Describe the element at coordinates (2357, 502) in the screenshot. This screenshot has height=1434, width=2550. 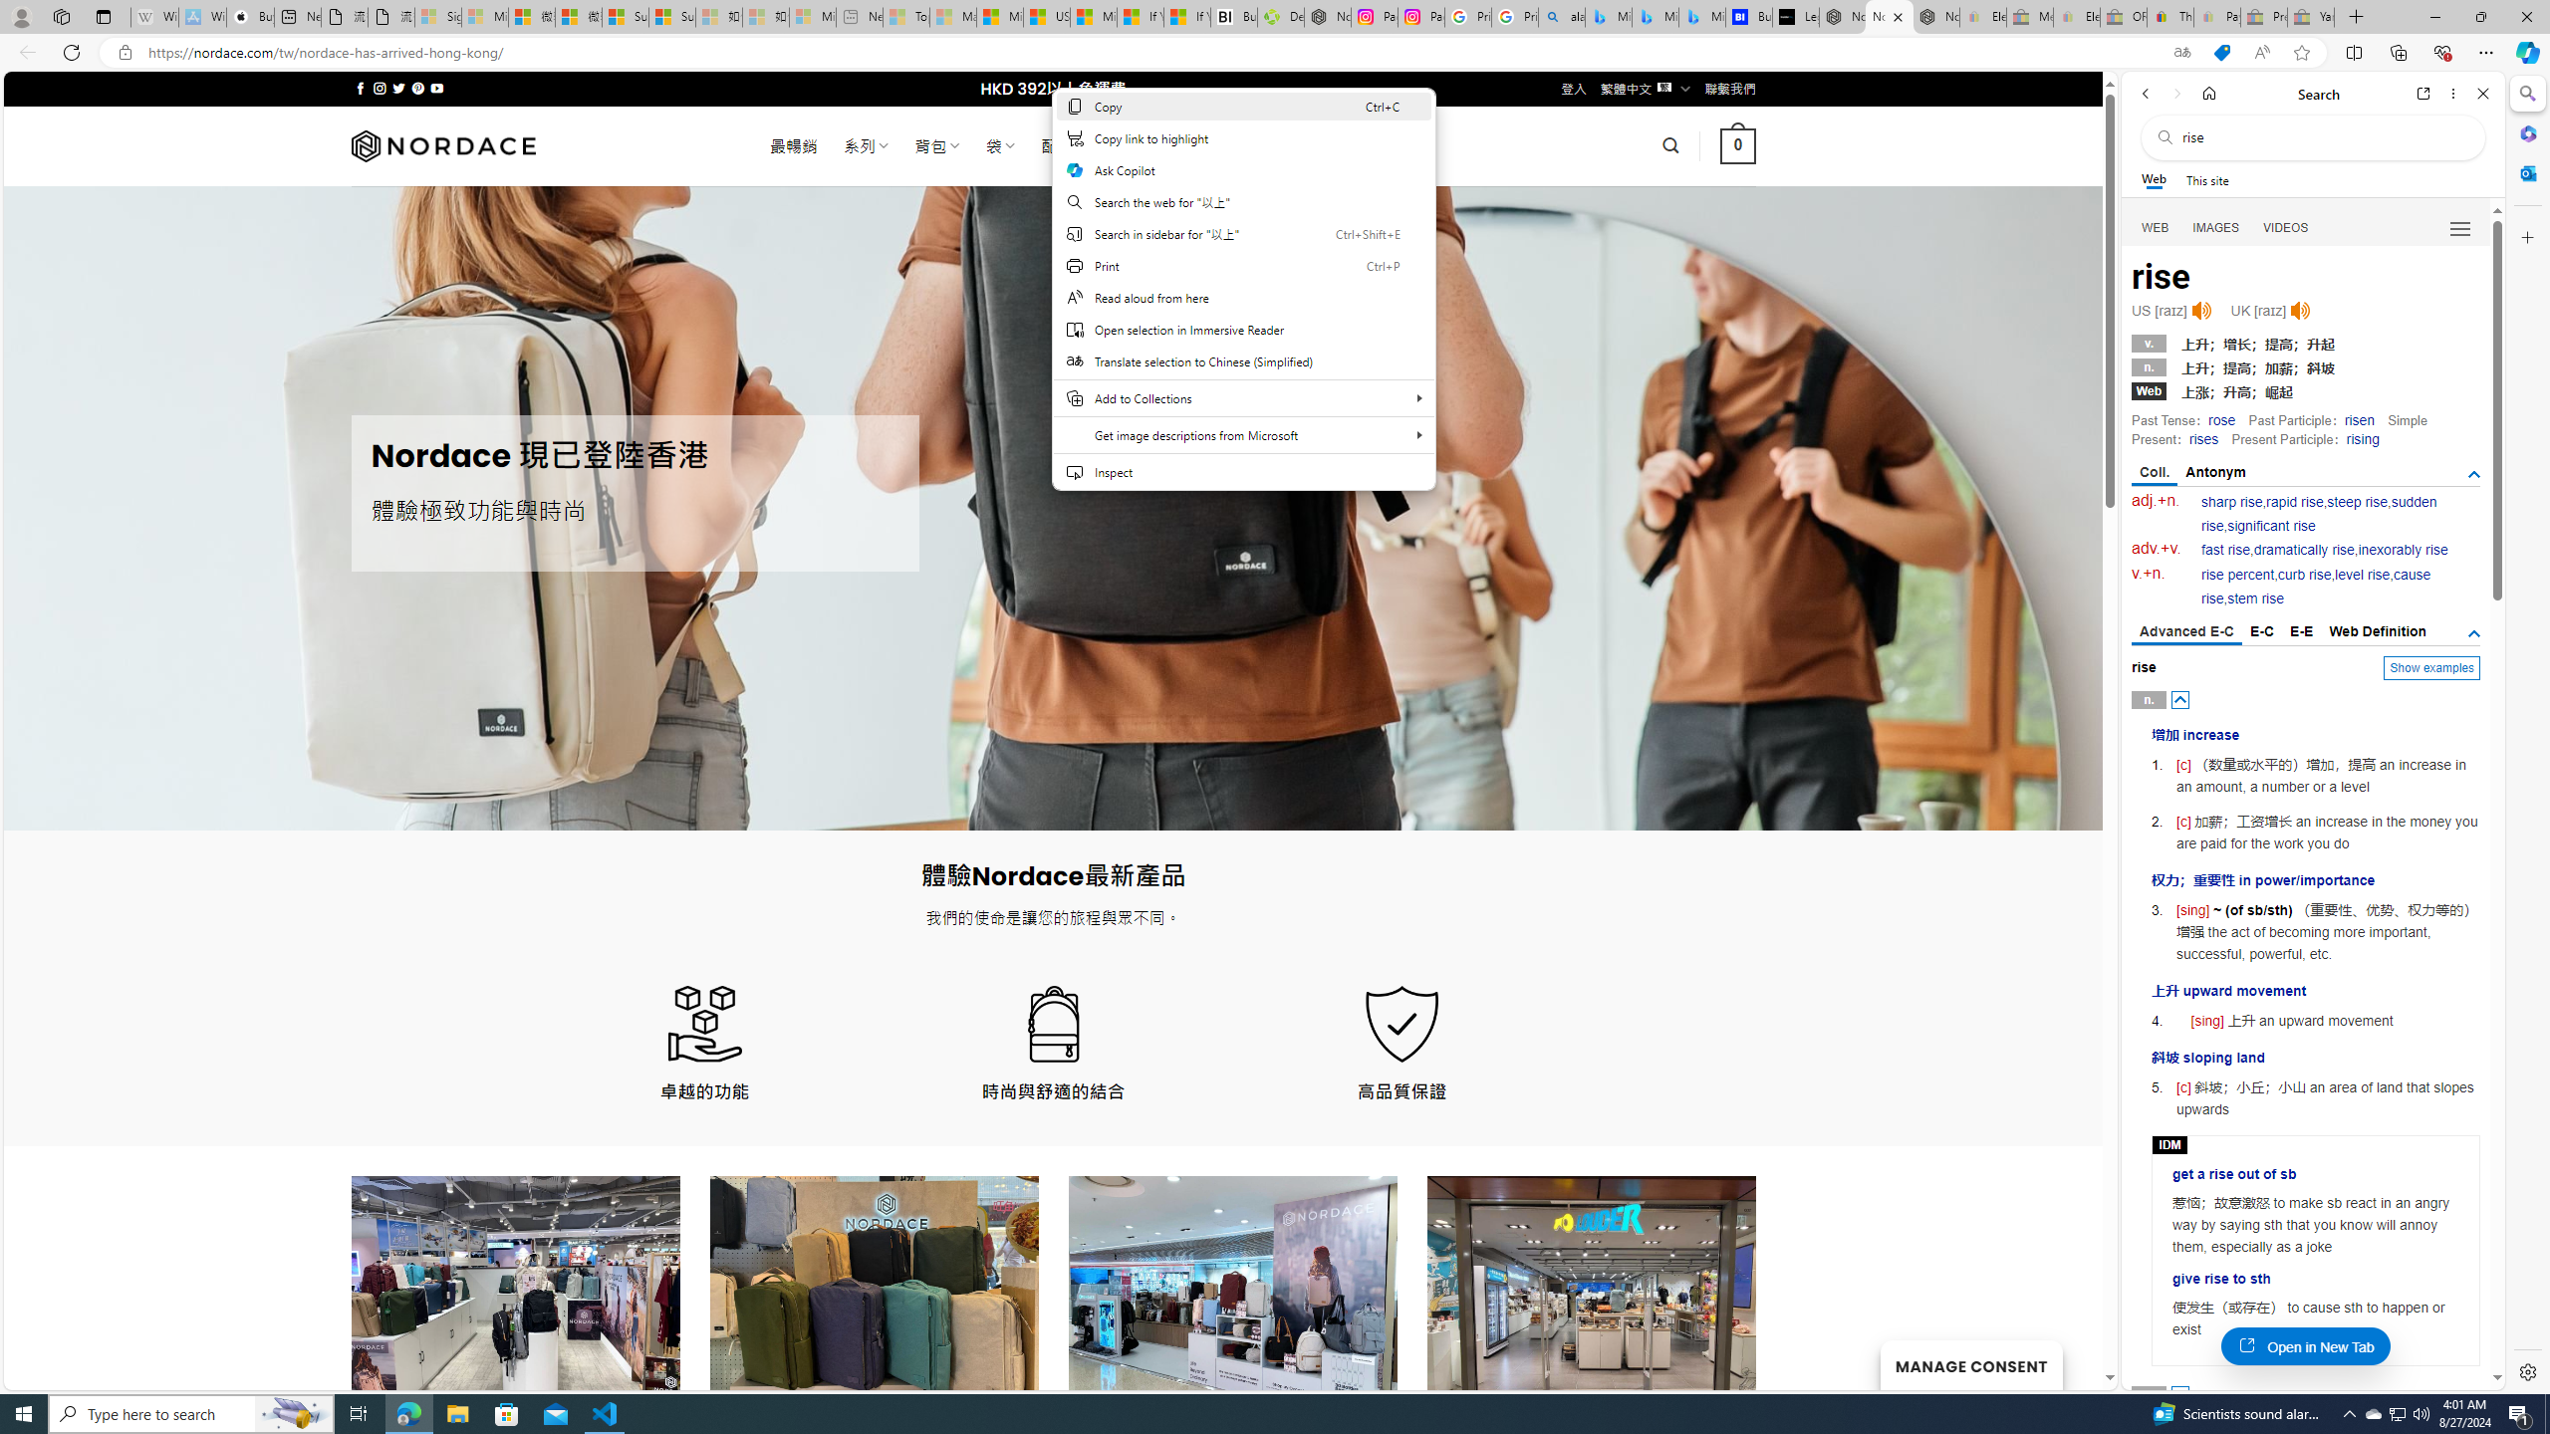
I see `steep rise` at that location.